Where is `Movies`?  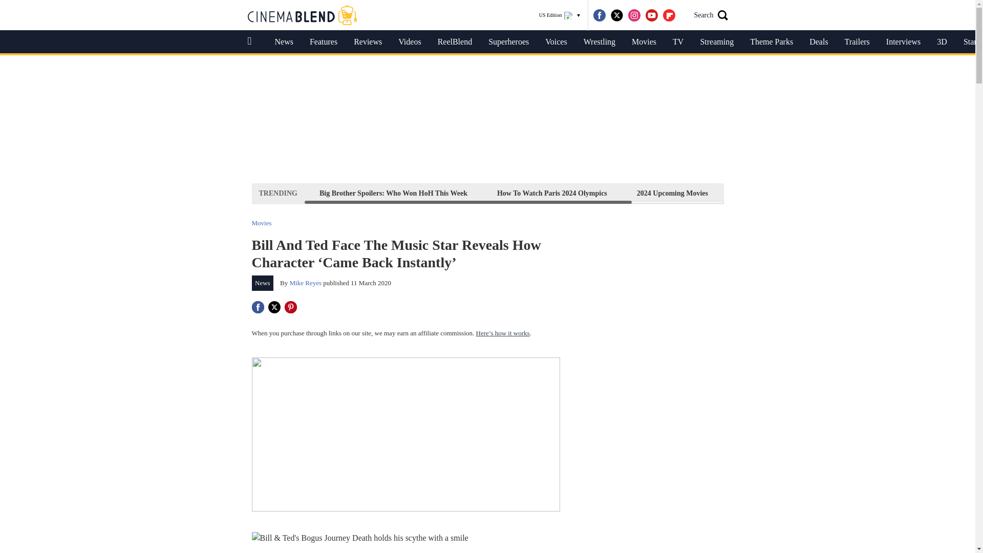 Movies is located at coordinates (262, 222).